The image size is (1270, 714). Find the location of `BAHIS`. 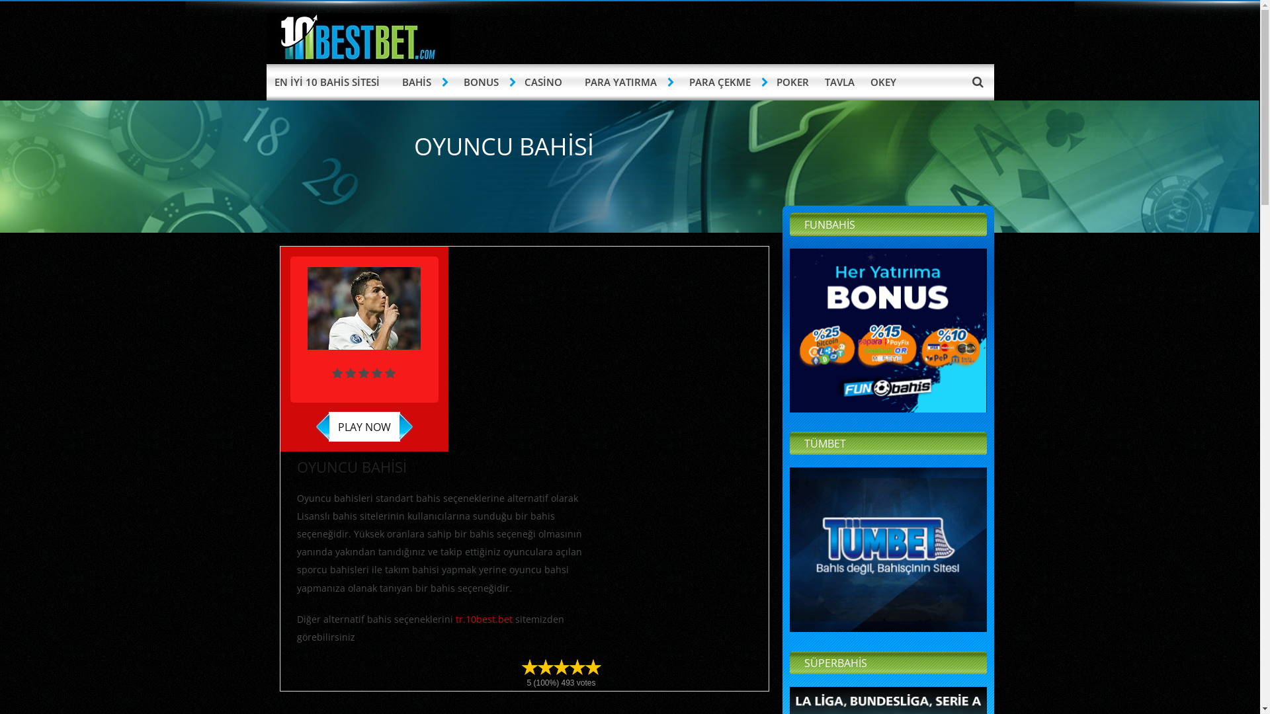

BAHIS is located at coordinates (418, 82).